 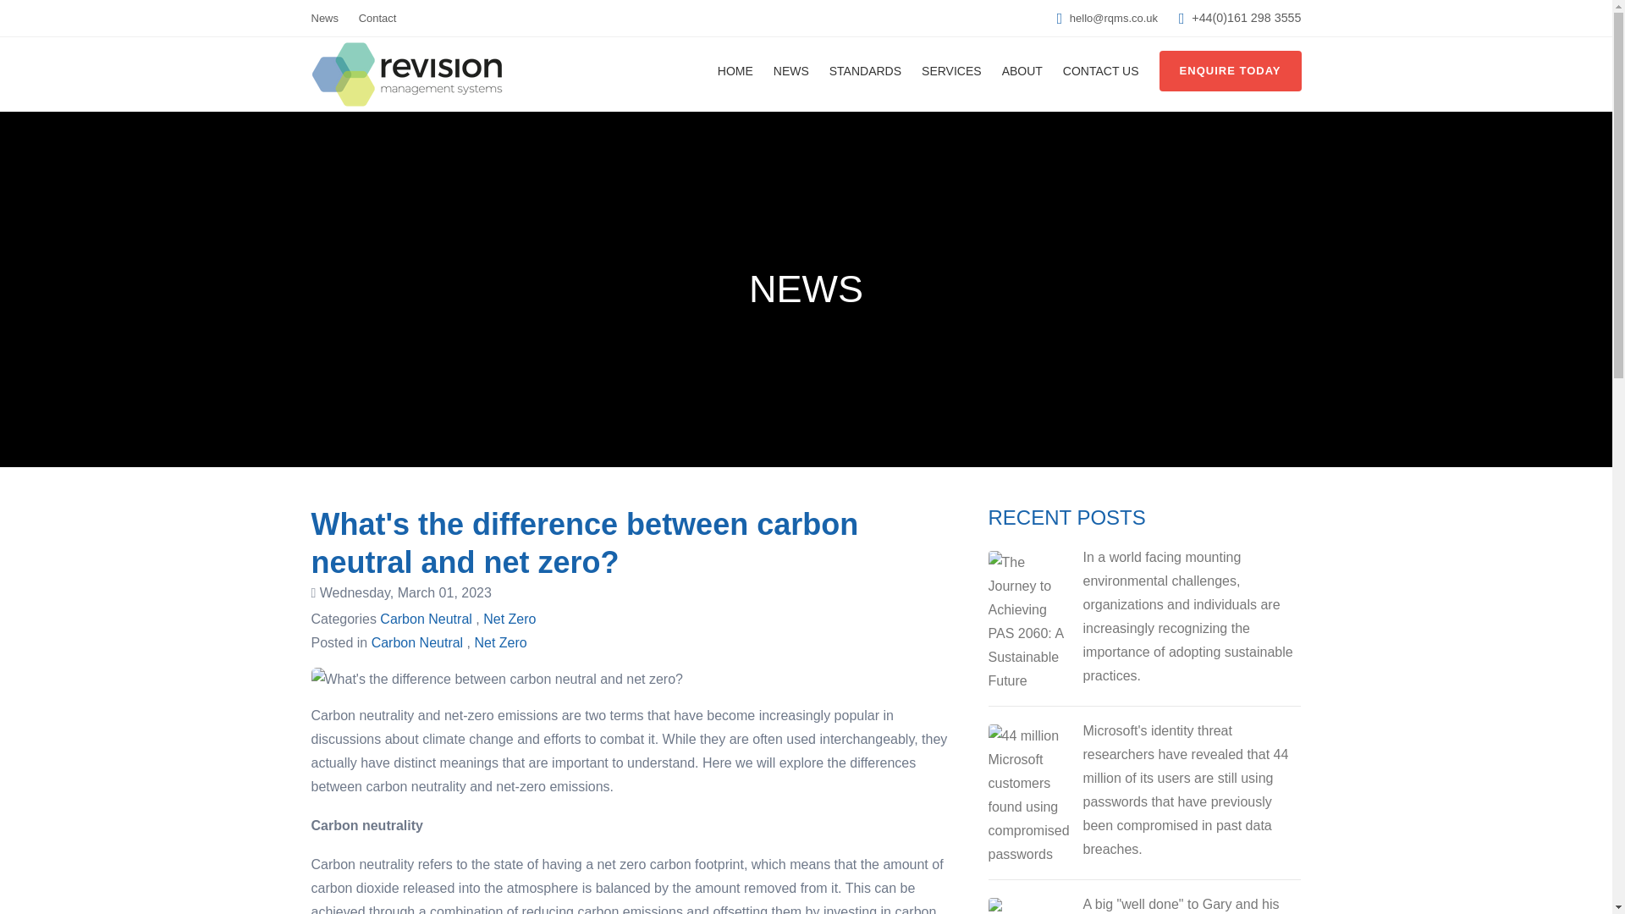 What do you see at coordinates (1022, 71) in the screenshot?
I see `ABOUT` at bounding box center [1022, 71].